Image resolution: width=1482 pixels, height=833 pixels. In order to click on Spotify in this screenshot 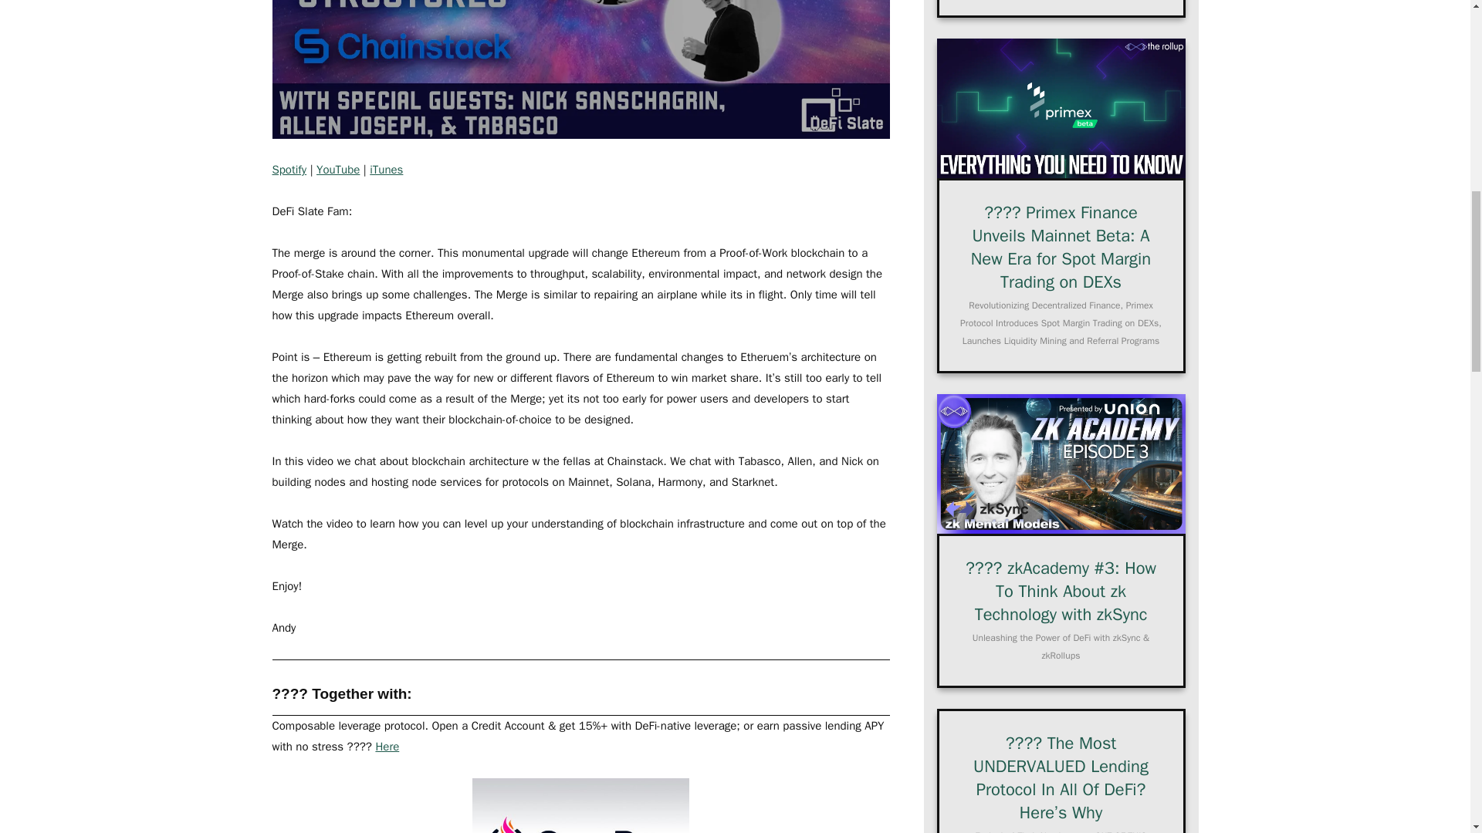, I will do `click(289, 169)`.